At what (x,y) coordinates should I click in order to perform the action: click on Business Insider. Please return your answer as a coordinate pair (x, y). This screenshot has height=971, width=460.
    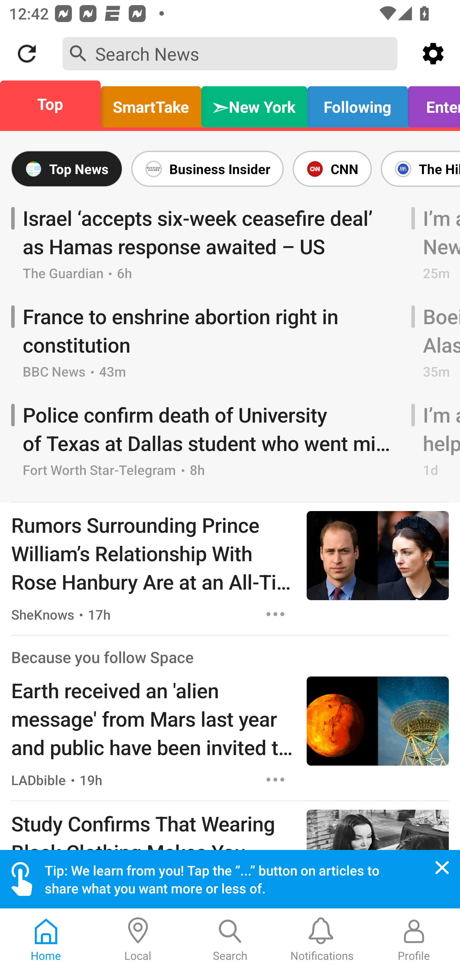
    Looking at the image, I should click on (207, 169).